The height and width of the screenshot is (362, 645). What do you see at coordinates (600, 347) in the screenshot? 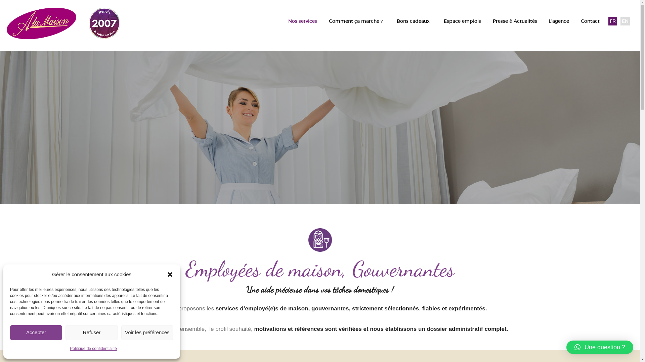
I see `Une question ?` at bounding box center [600, 347].